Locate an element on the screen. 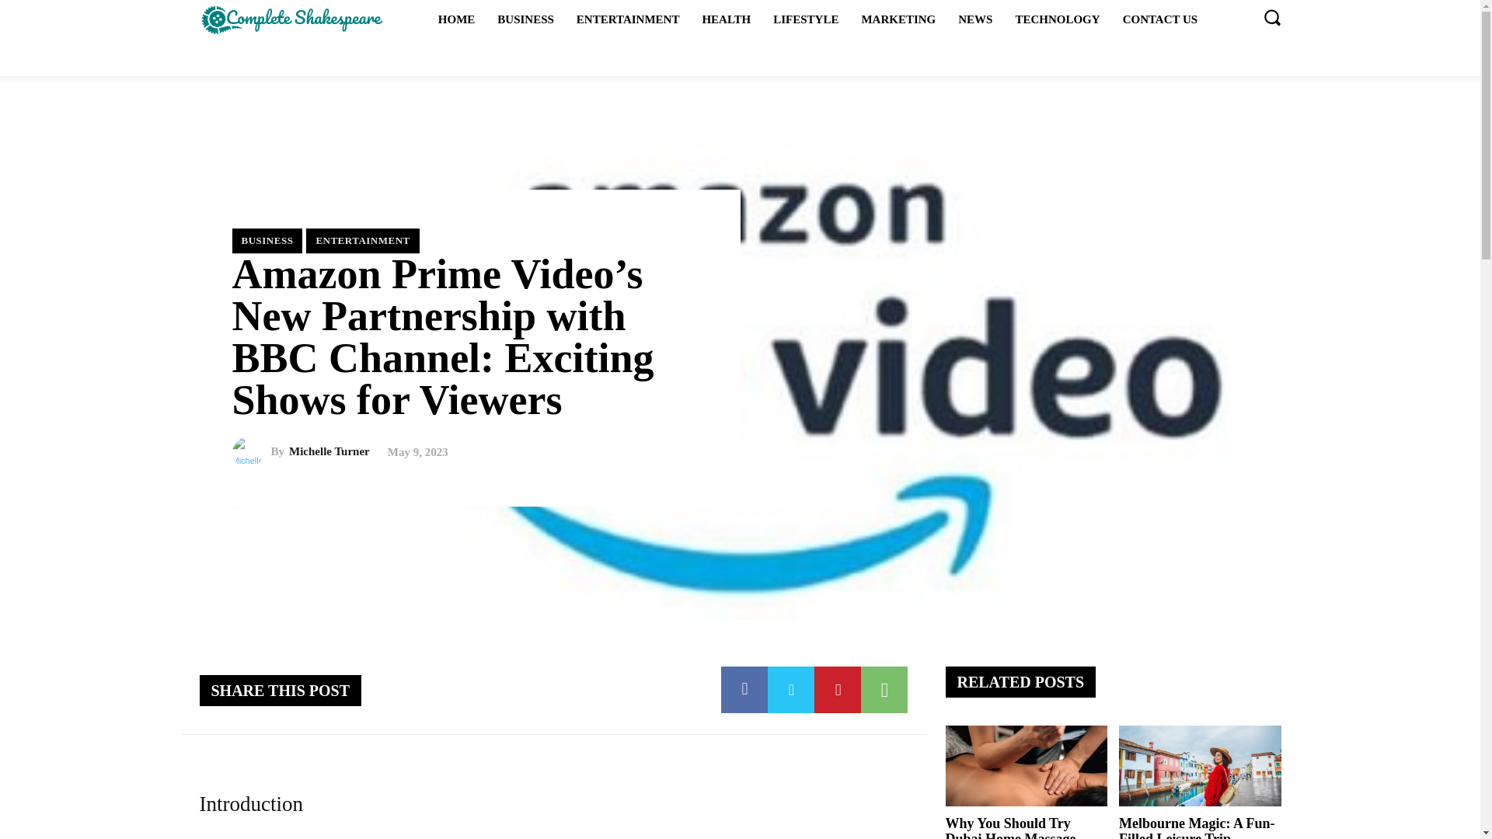 The image size is (1492, 839). WhatsApp is located at coordinates (884, 690).